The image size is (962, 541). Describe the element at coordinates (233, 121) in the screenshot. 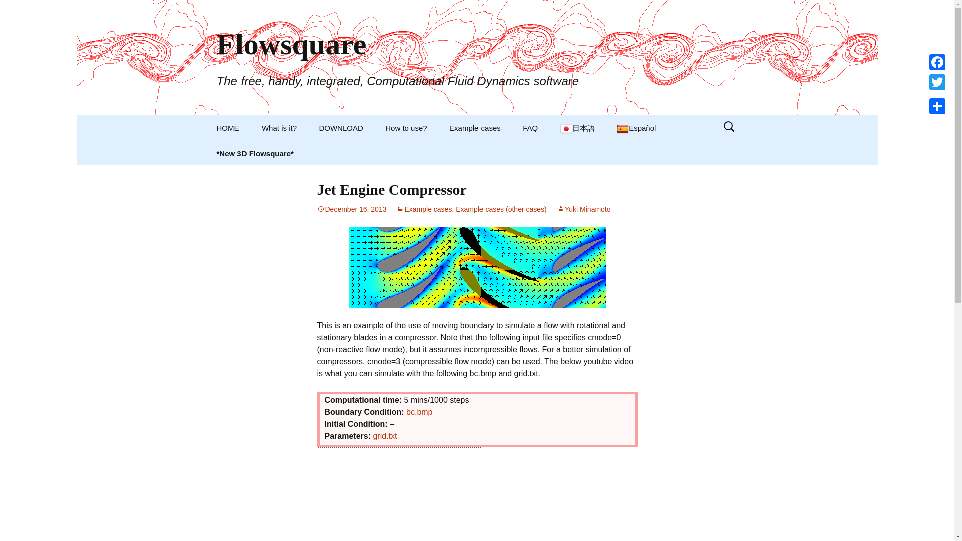

I see `Skip to content` at that location.